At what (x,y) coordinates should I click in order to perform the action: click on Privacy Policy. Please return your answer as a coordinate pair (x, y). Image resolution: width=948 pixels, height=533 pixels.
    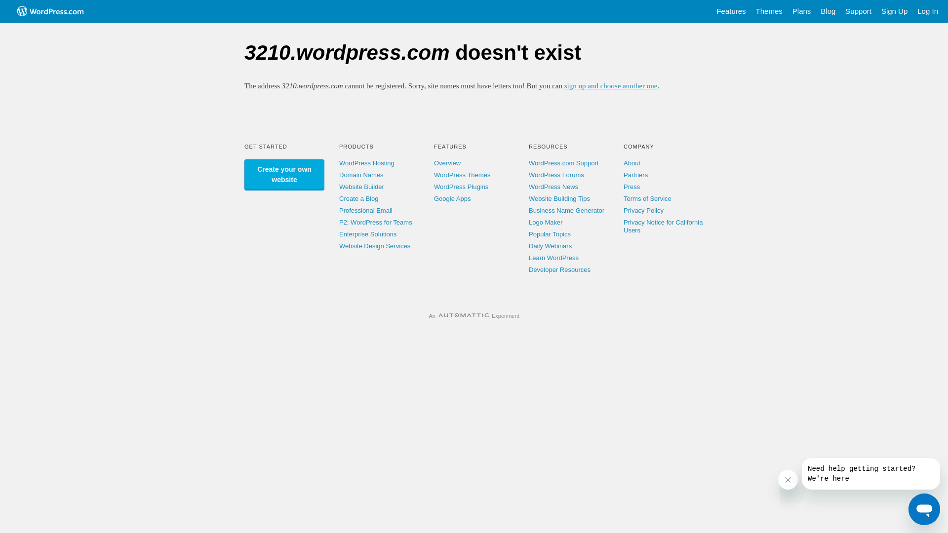
    Looking at the image, I should click on (644, 210).